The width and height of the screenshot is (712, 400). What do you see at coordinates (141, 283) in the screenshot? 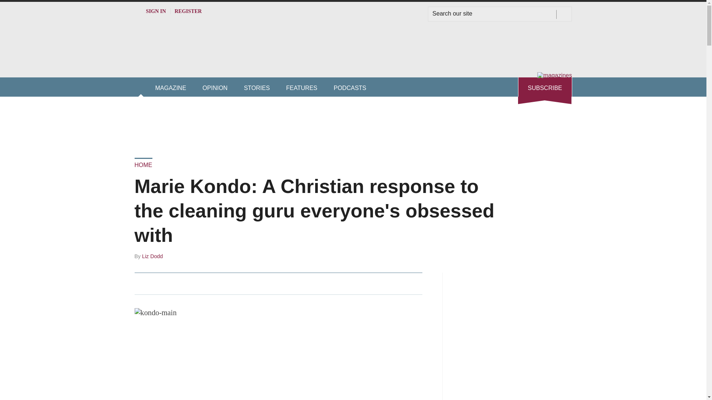
I see `Share this on Facebook` at bounding box center [141, 283].